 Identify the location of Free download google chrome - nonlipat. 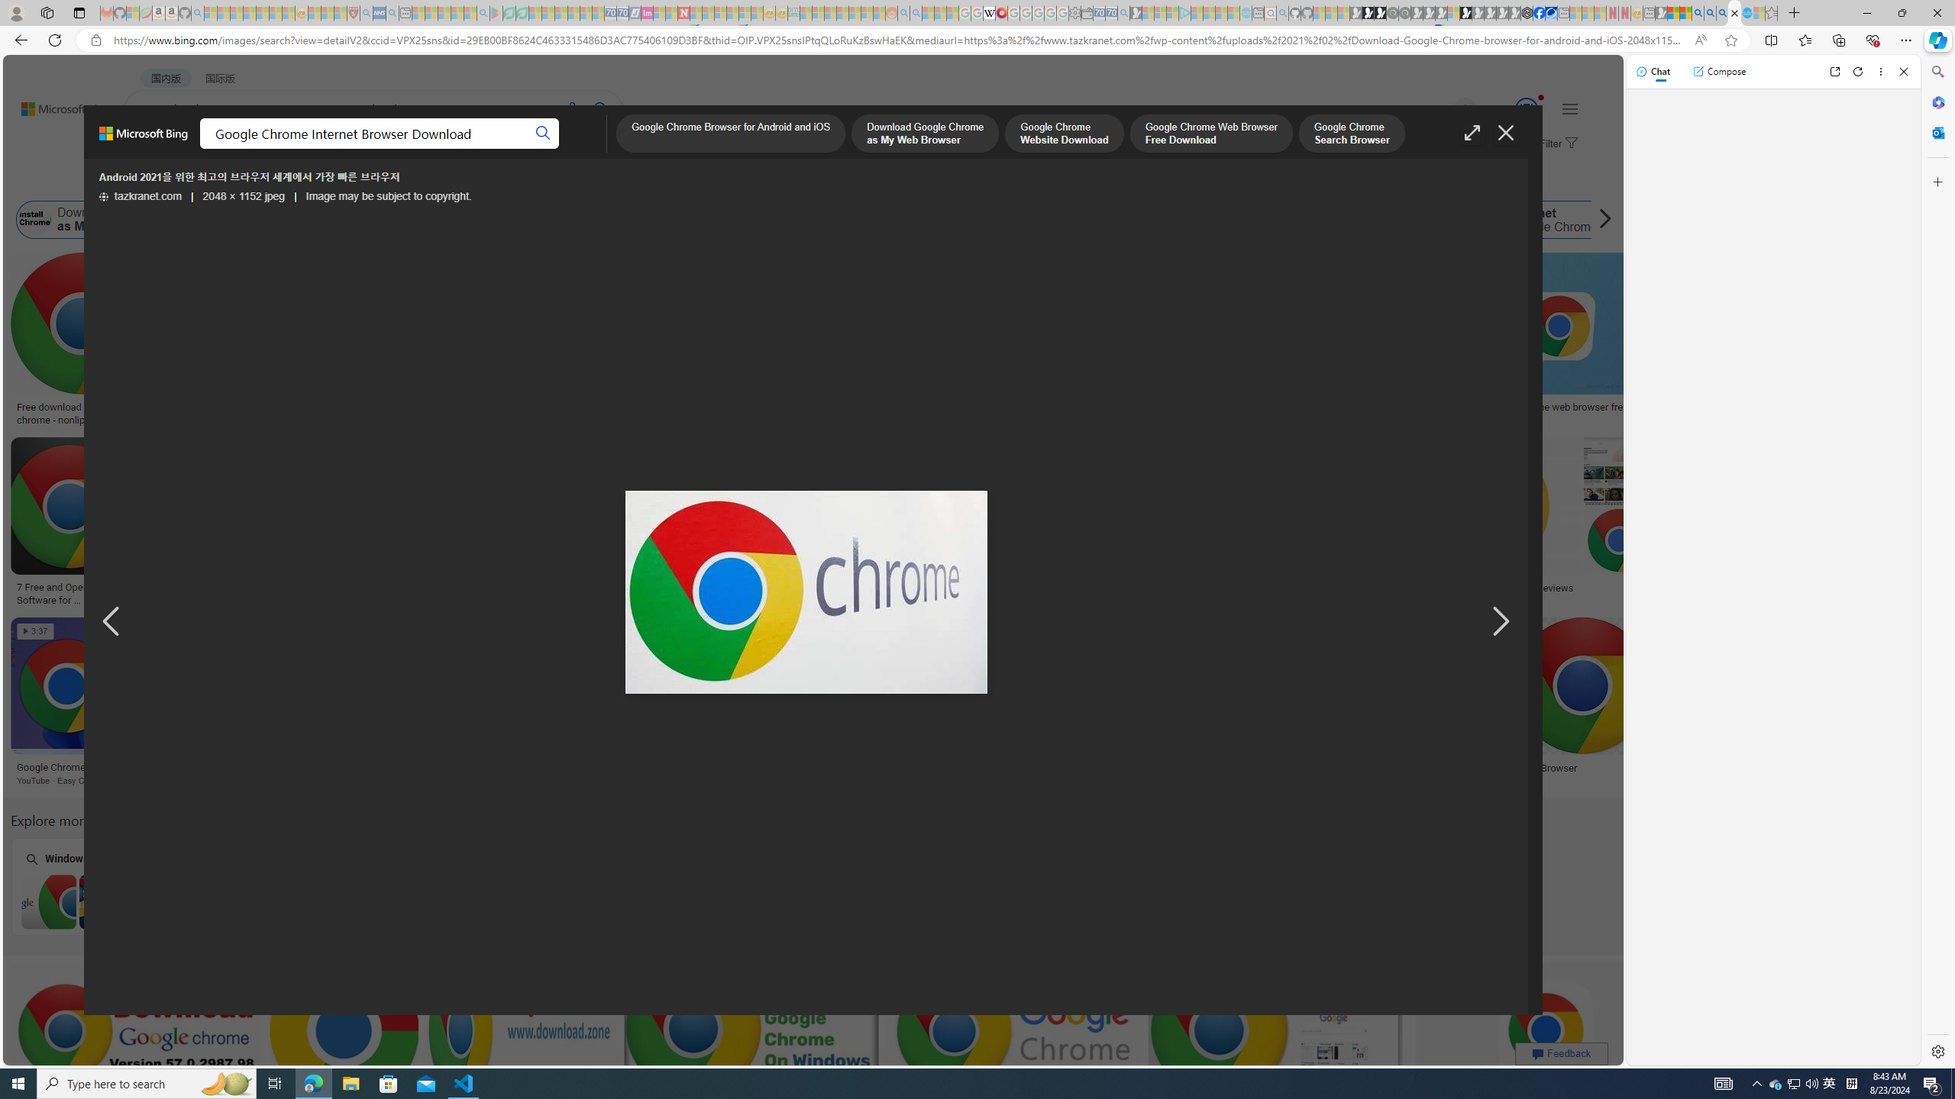
(82, 414).